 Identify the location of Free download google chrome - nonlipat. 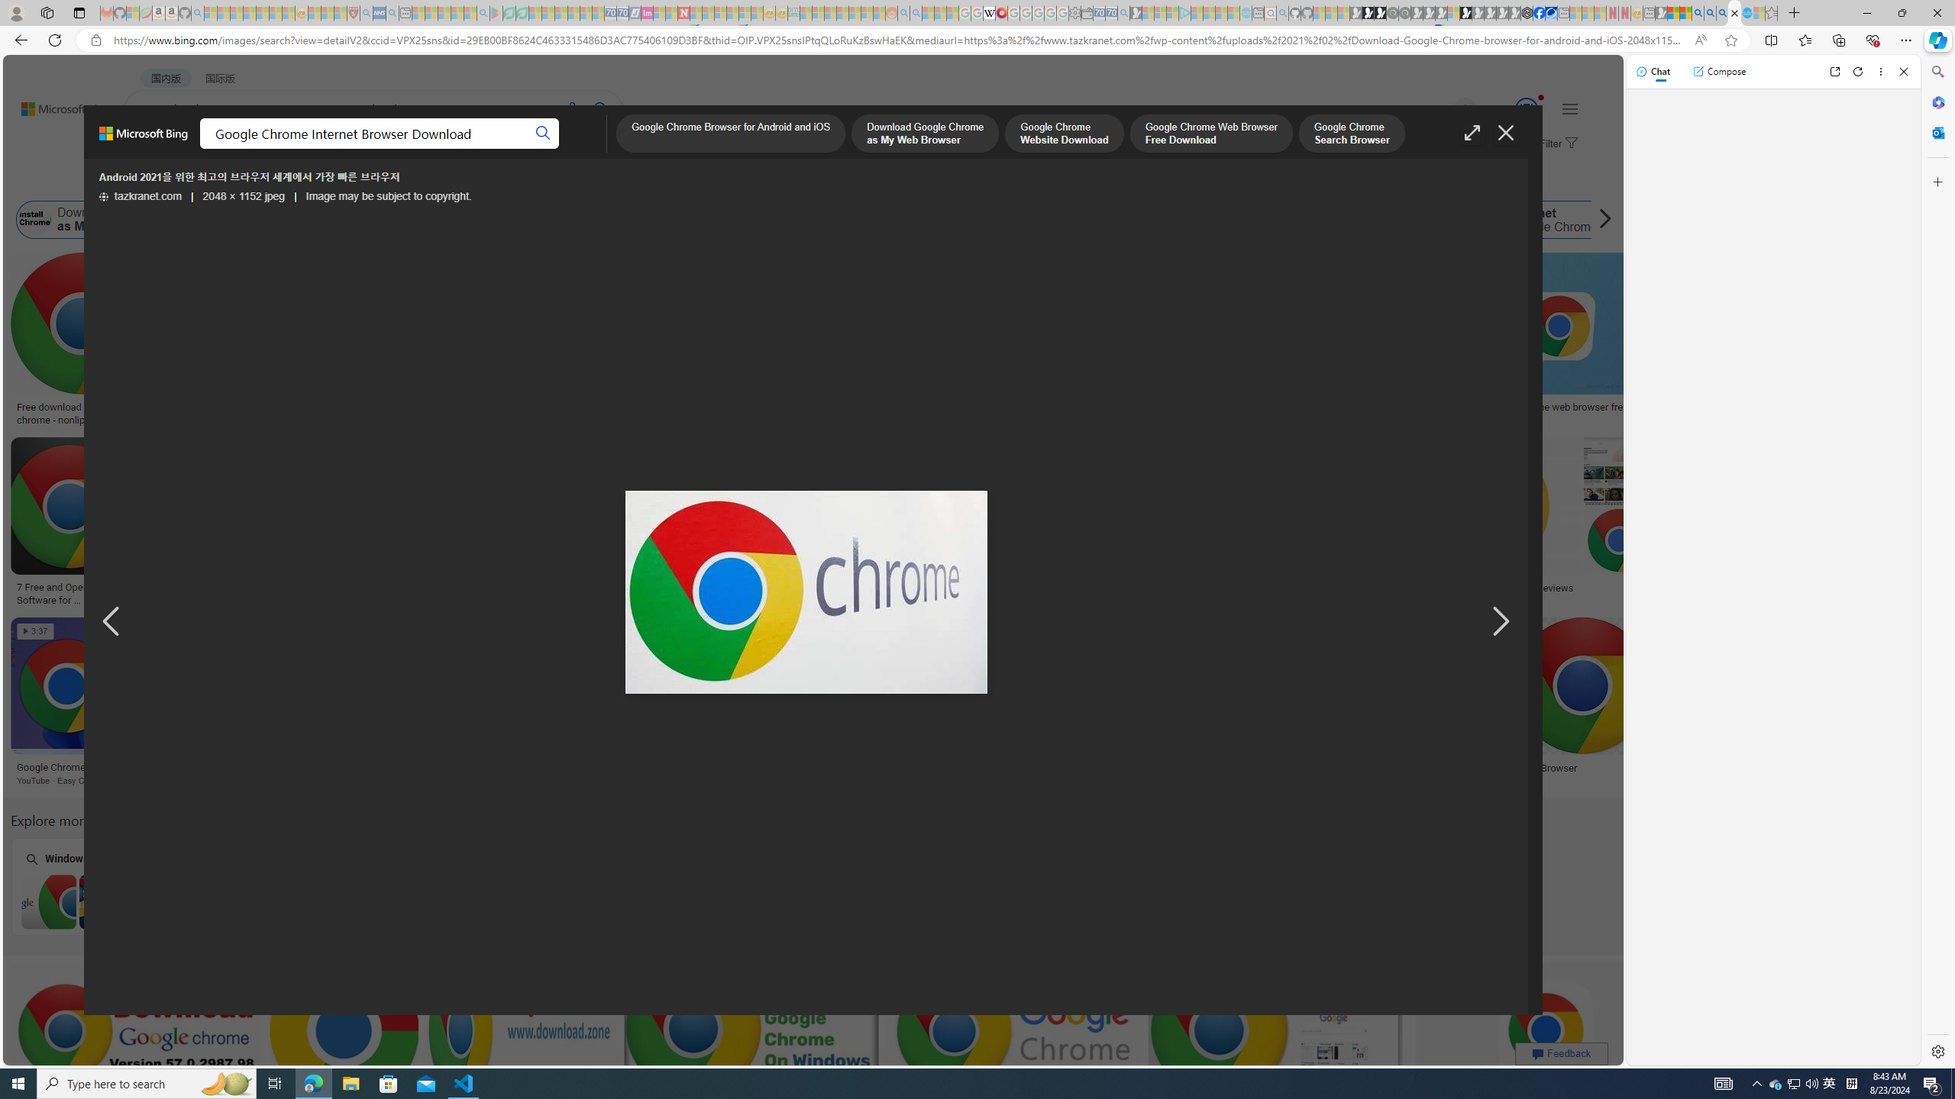
(82, 414).